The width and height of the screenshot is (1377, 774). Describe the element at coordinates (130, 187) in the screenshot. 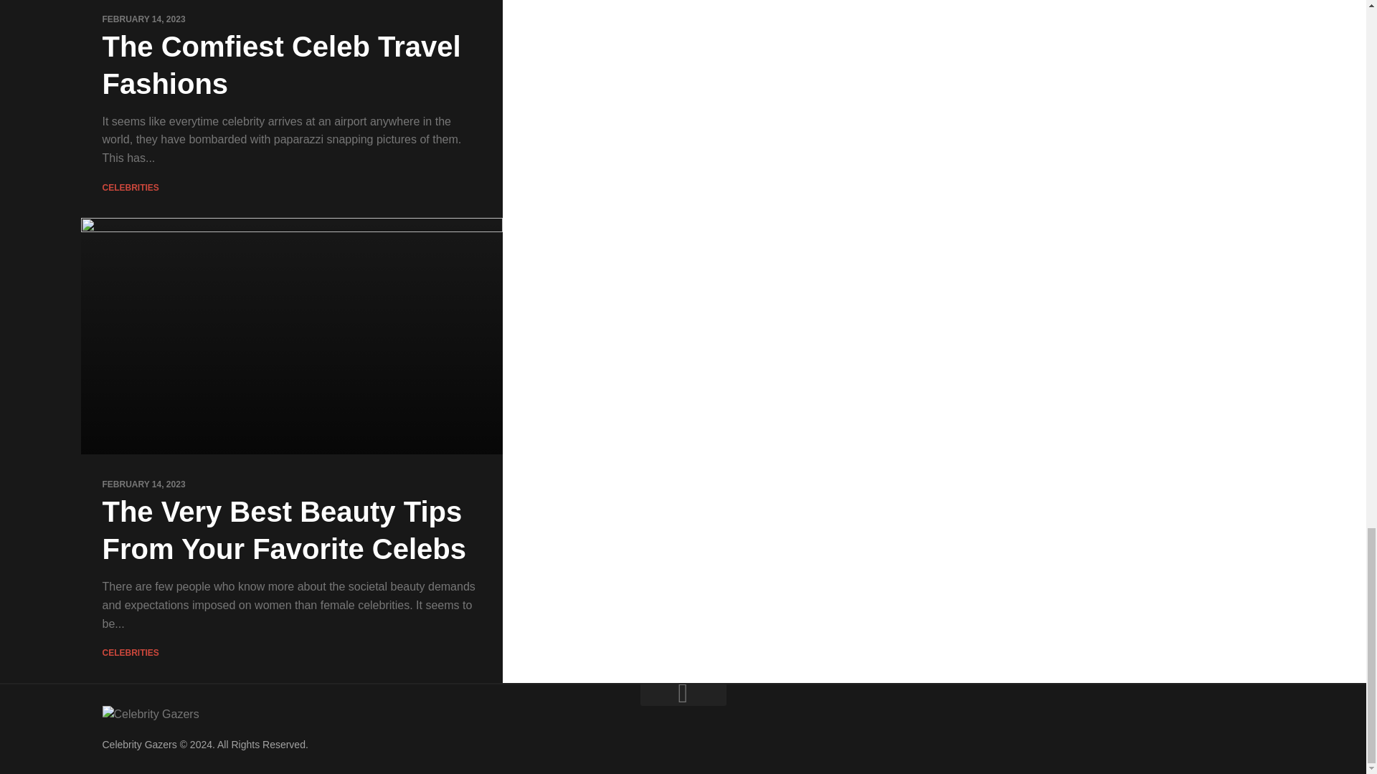

I see `CELEBRITIES` at that location.